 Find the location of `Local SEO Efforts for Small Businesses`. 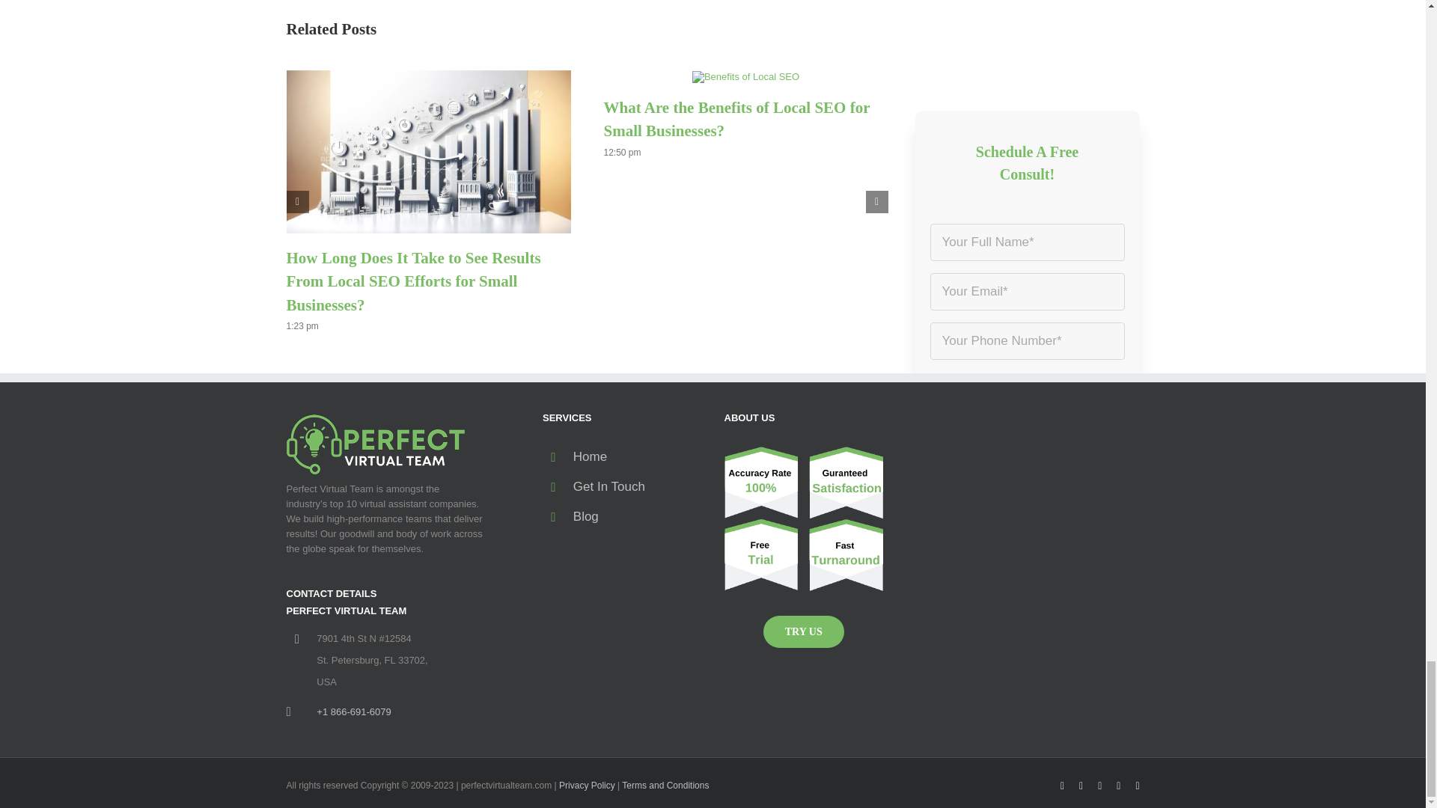

Local SEO Efforts for Small Businesses is located at coordinates (428, 151).